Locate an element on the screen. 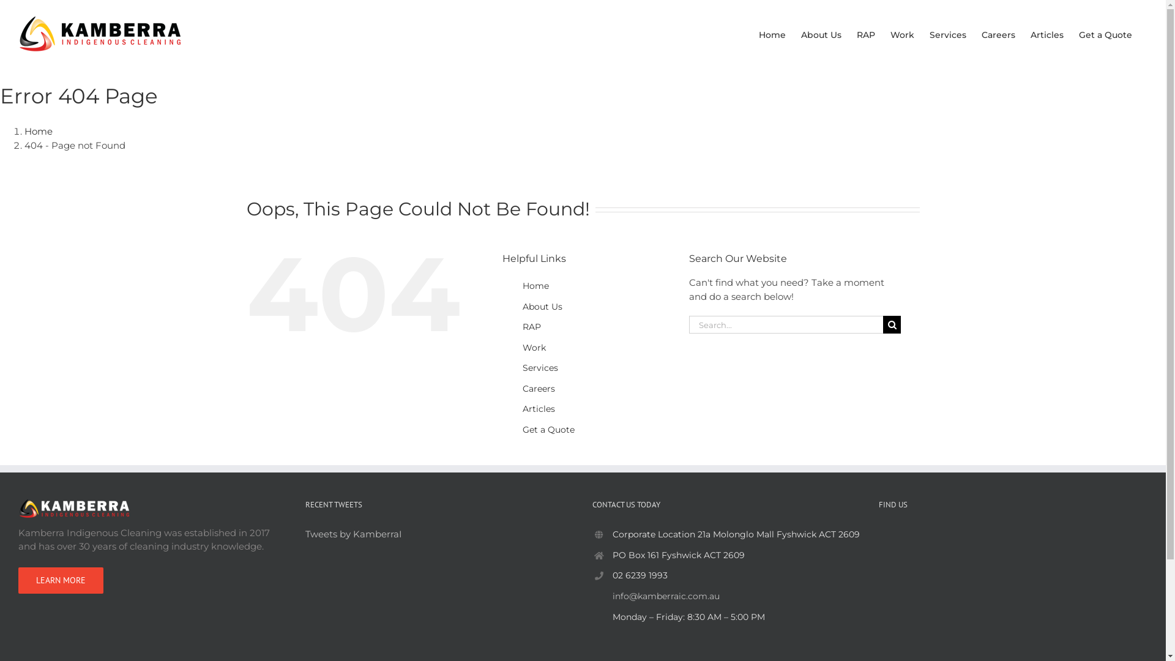 The image size is (1175, 661). Get a Quote is located at coordinates (1105, 34).